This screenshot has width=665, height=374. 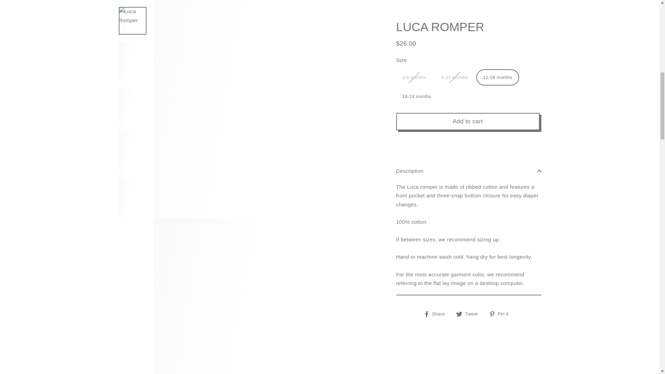 What do you see at coordinates (437, 20) in the screenshot?
I see `Share on Facebook` at bounding box center [437, 20].